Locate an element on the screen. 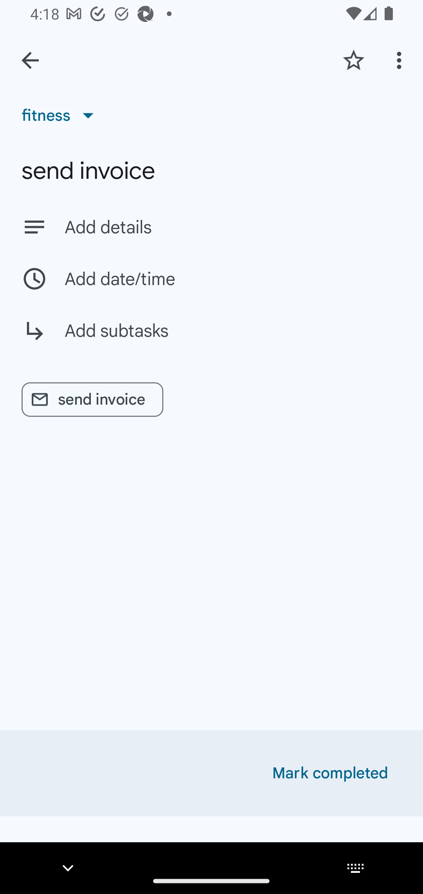 The width and height of the screenshot is (423, 894). Back is located at coordinates (30, 60).